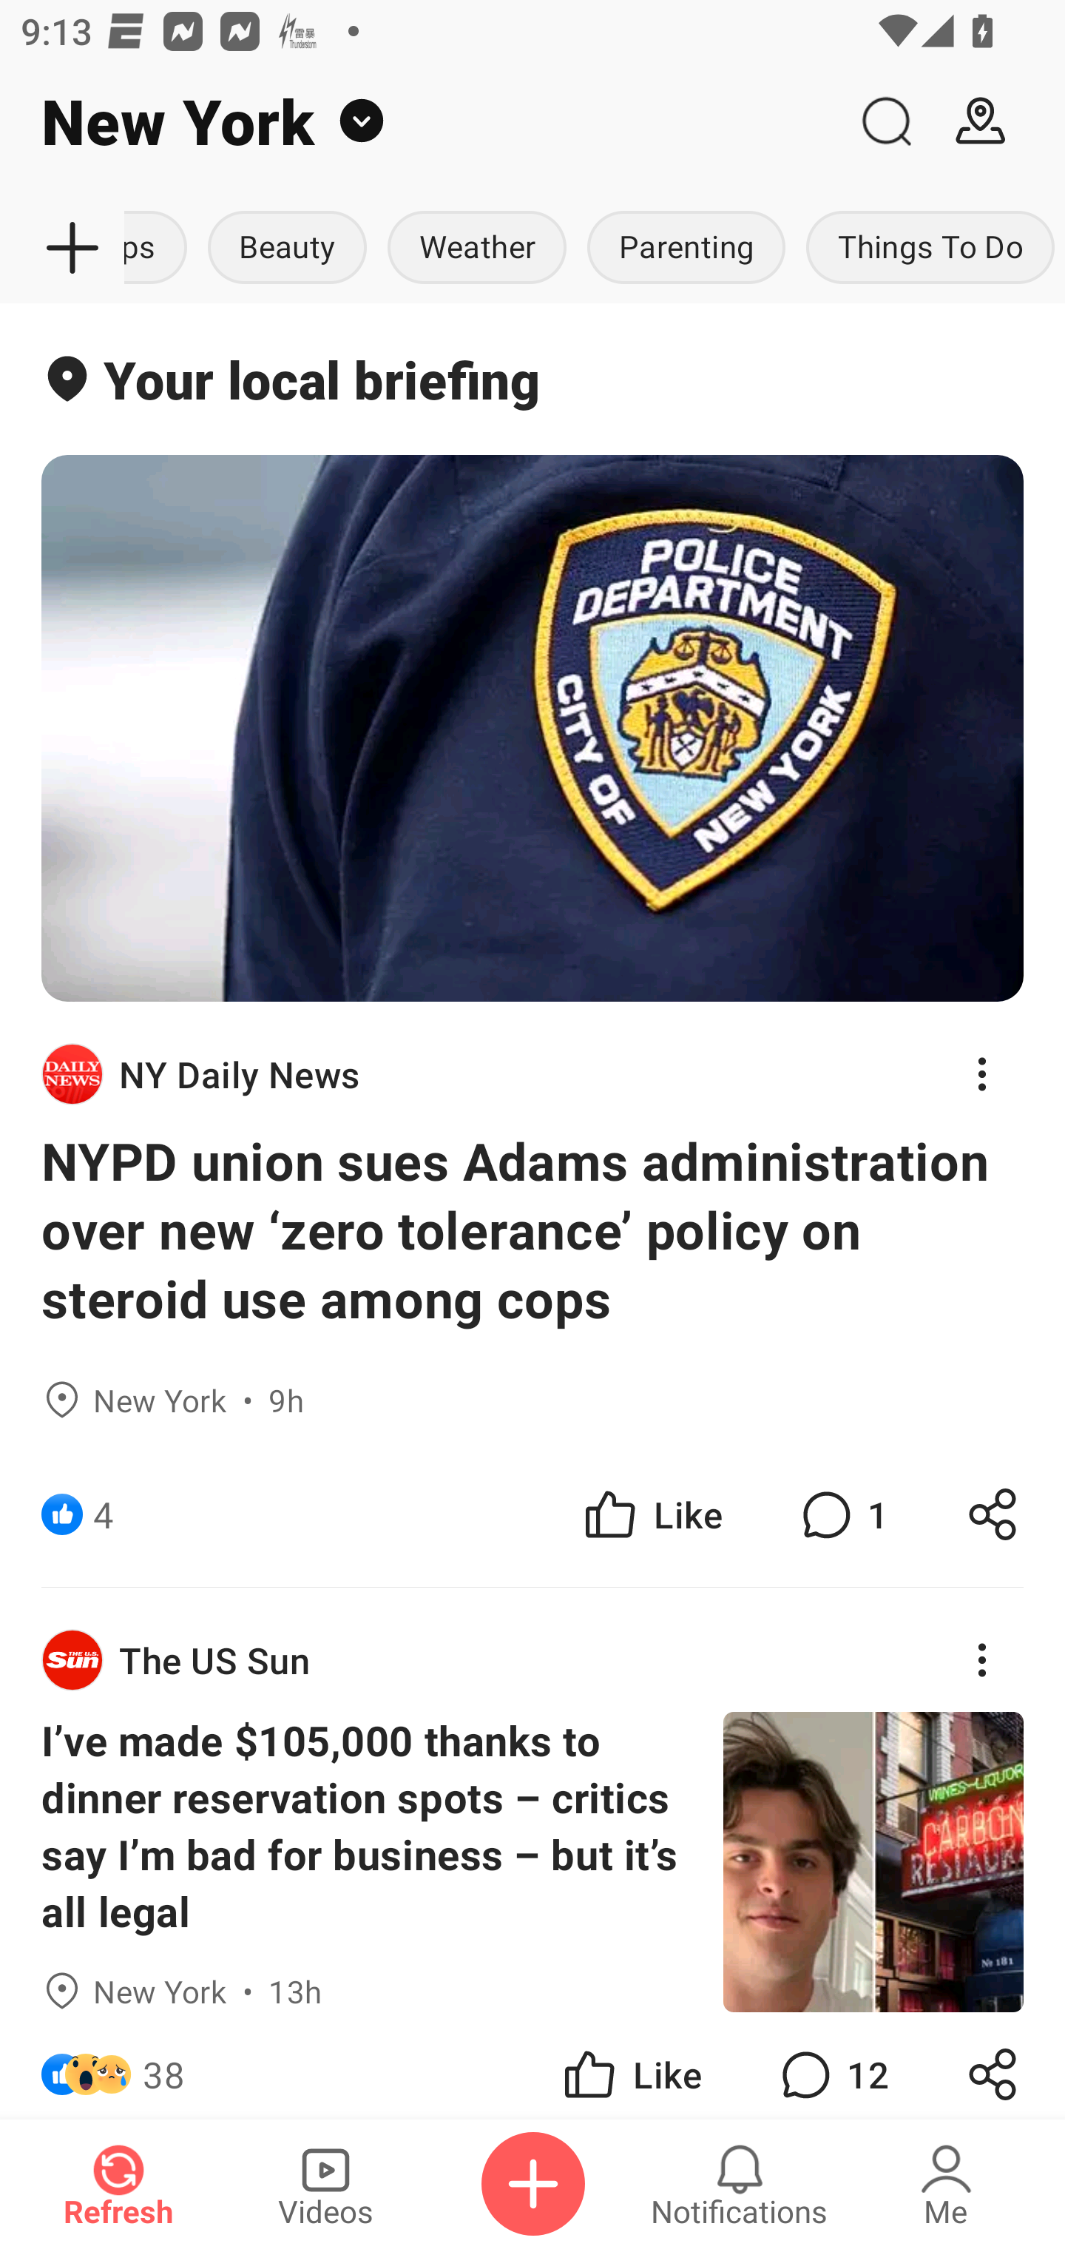 This screenshot has height=2249, width=1065. Describe the element at coordinates (630, 2066) in the screenshot. I see `Like` at that location.